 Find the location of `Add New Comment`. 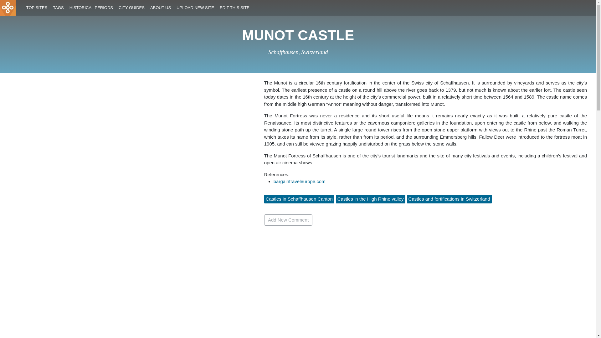

Add New Comment is located at coordinates (288, 220).